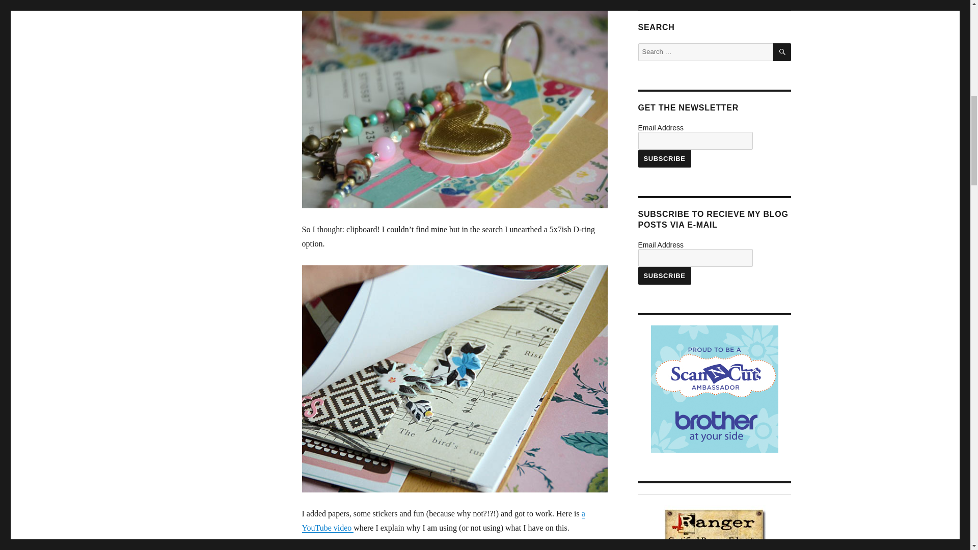 This screenshot has height=550, width=978. What do you see at coordinates (664, 158) in the screenshot?
I see `Subscribe` at bounding box center [664, 158].